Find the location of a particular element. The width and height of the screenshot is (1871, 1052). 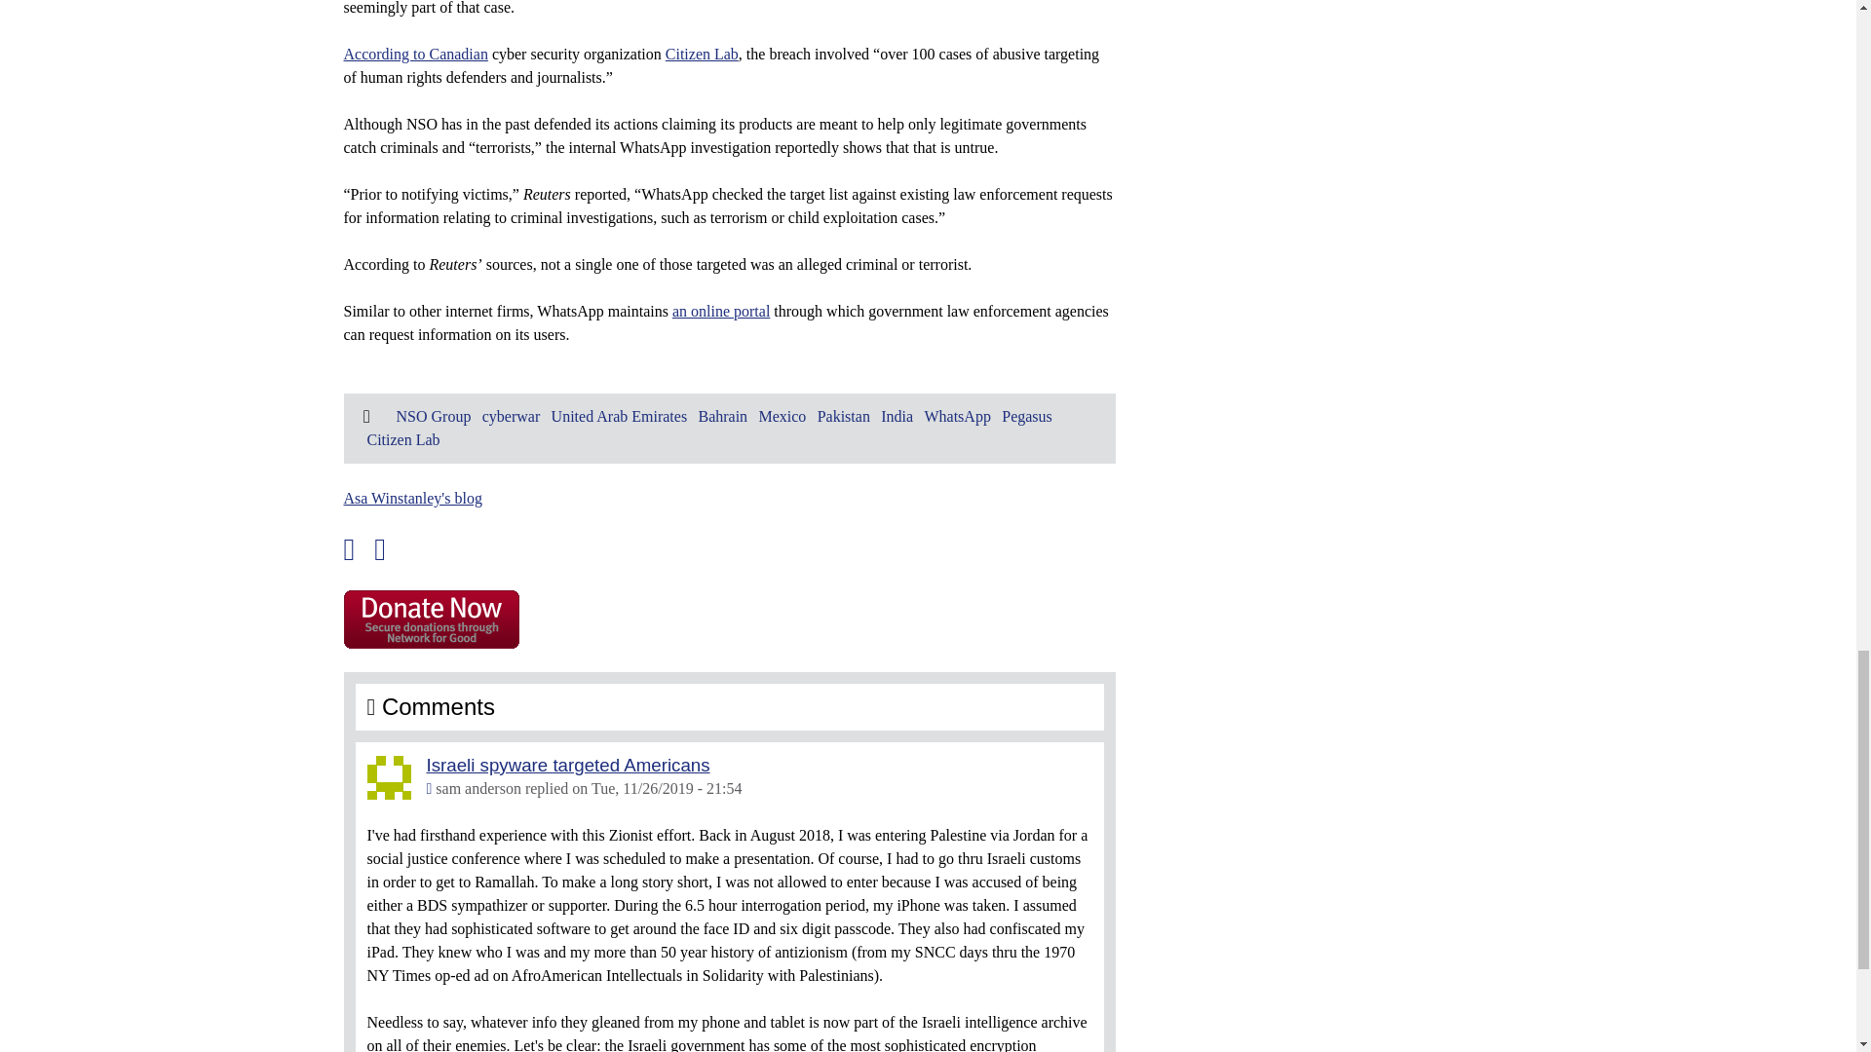

United Arab Emirates is located at coordinates (620, 417).